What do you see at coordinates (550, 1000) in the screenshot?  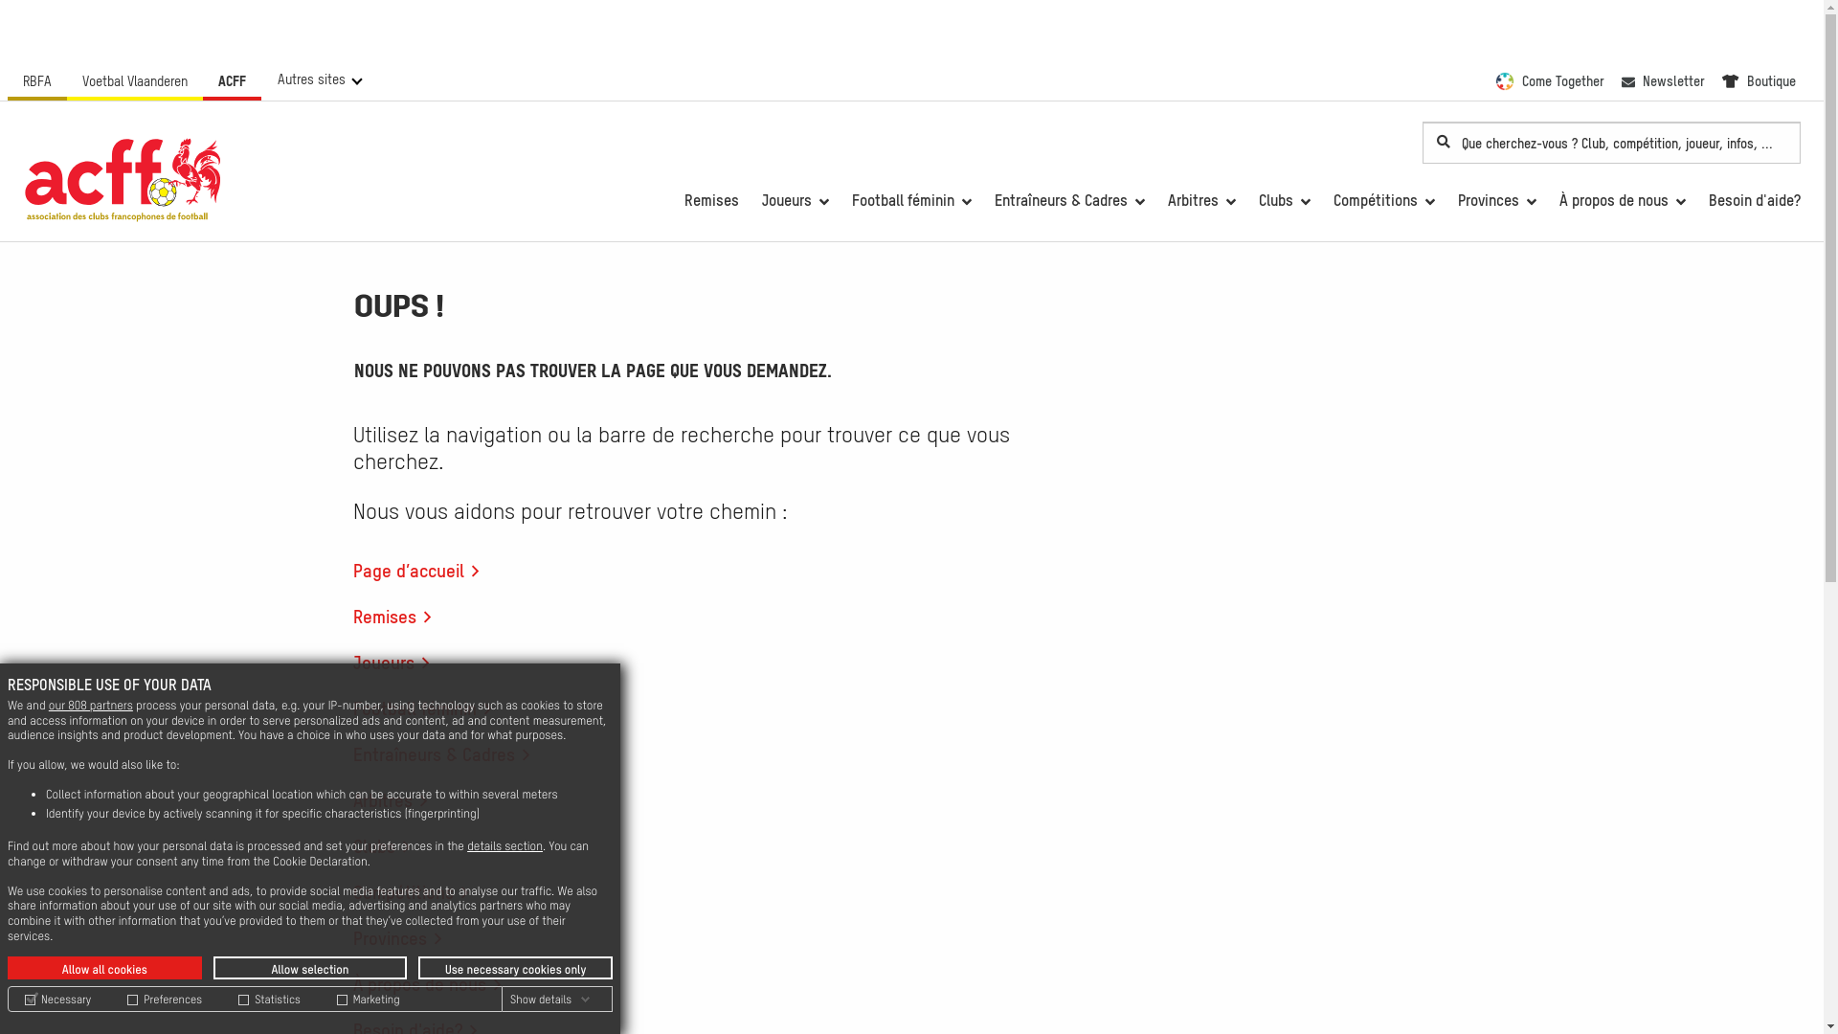 I see `Show details` at bounding box center [550, 1000].